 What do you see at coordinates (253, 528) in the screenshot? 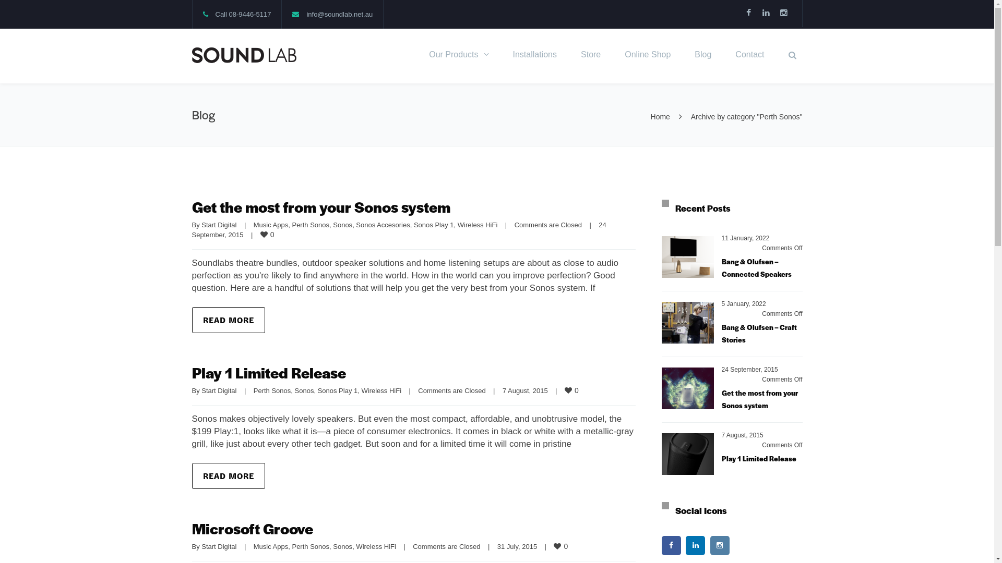
I see `Microsoft Groove` at bounding box center [253, 528].